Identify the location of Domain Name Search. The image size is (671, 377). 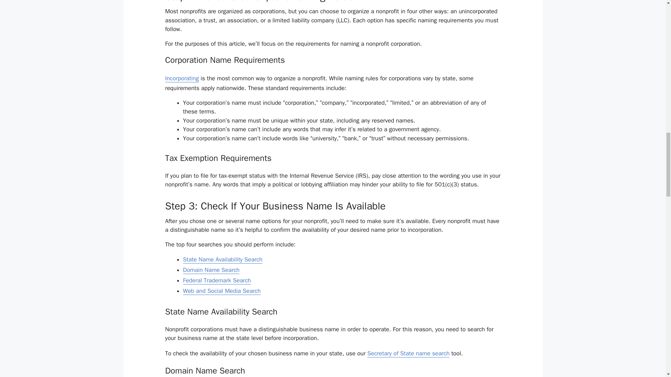
(211, 270).